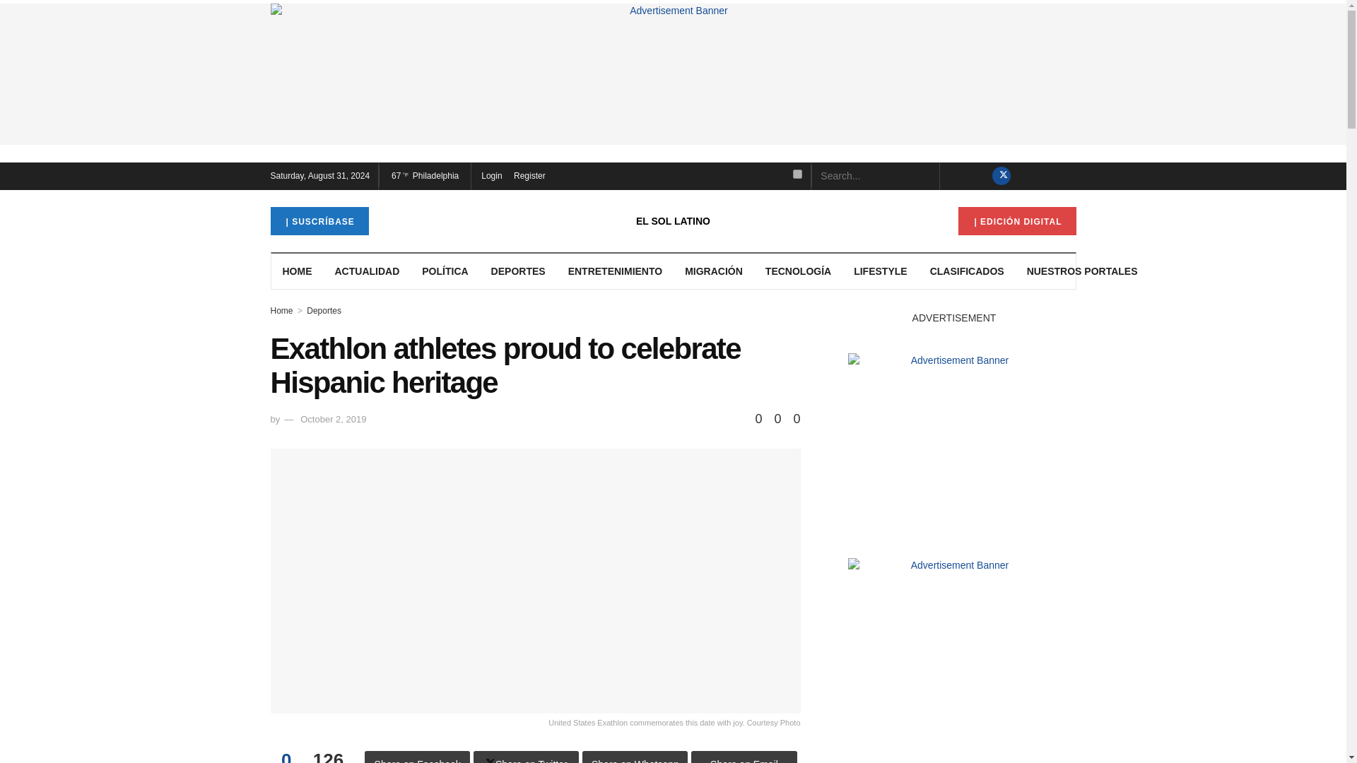  Describe the element at coordinates (797, 174) in the screenshot. I see `on` at that location.